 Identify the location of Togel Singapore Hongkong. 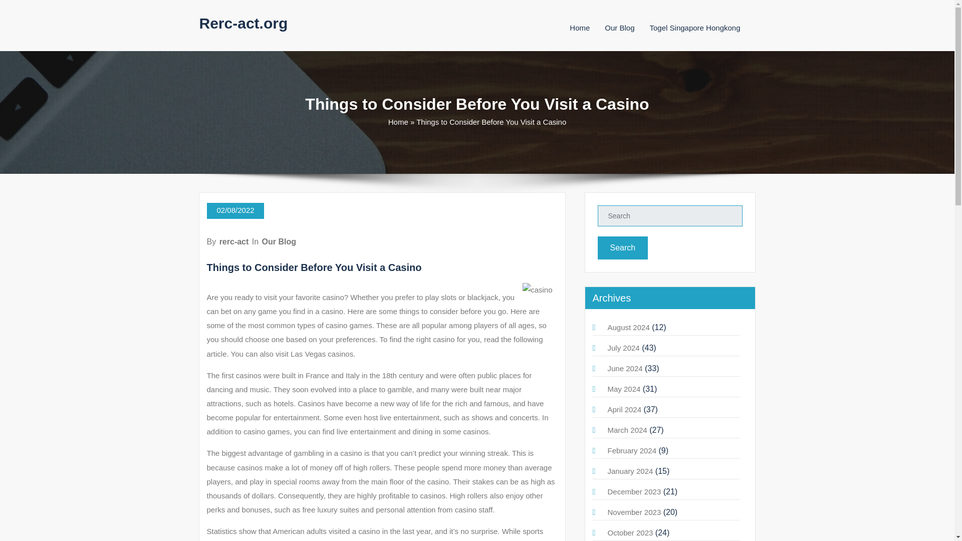
(695, 28).